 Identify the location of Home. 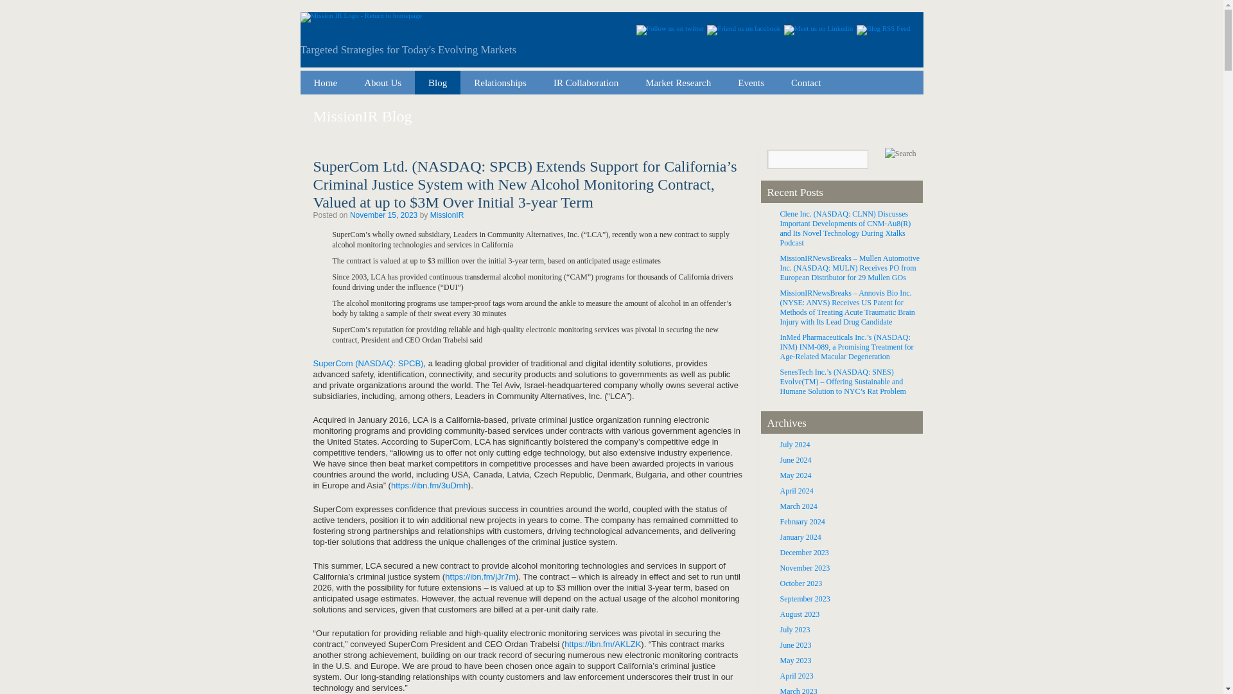
(326, 82).